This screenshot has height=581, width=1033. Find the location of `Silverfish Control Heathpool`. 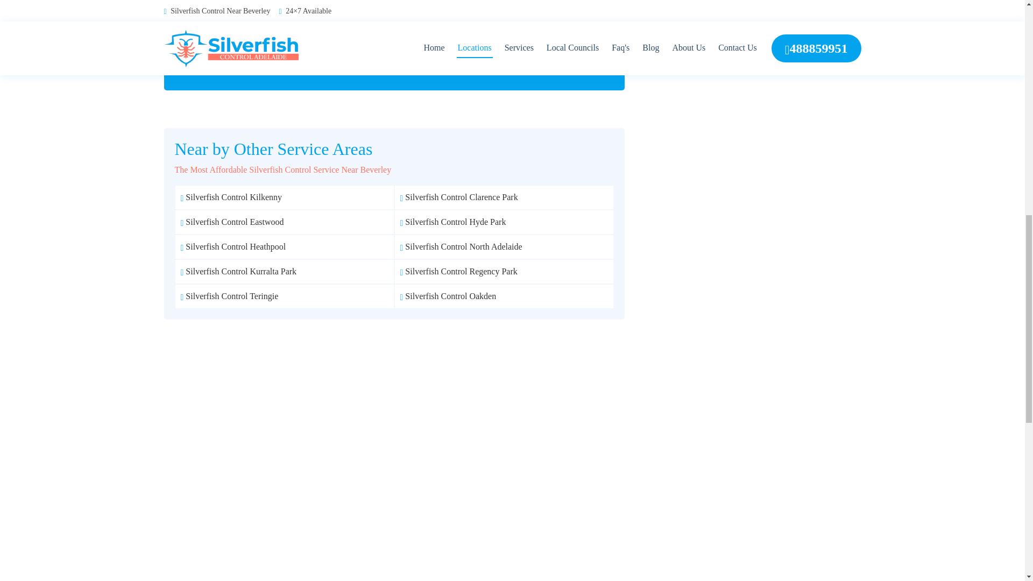

Silverfish Control Heathpool is located at coordinates (234, 246).